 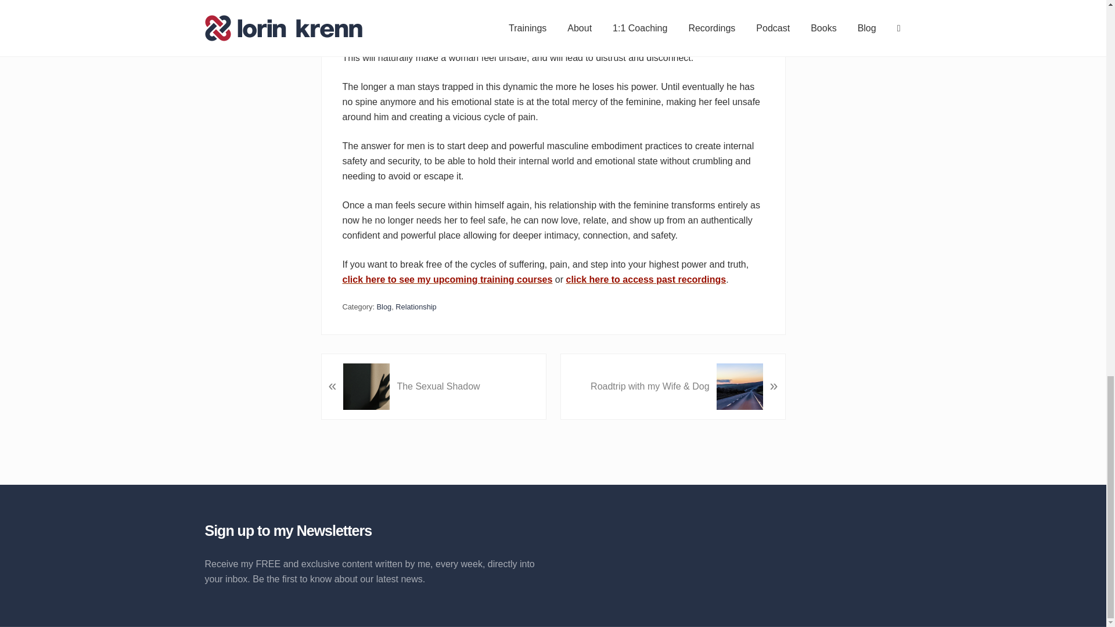 I want to click on click here to access past recordings, so click(x=646, y=280).